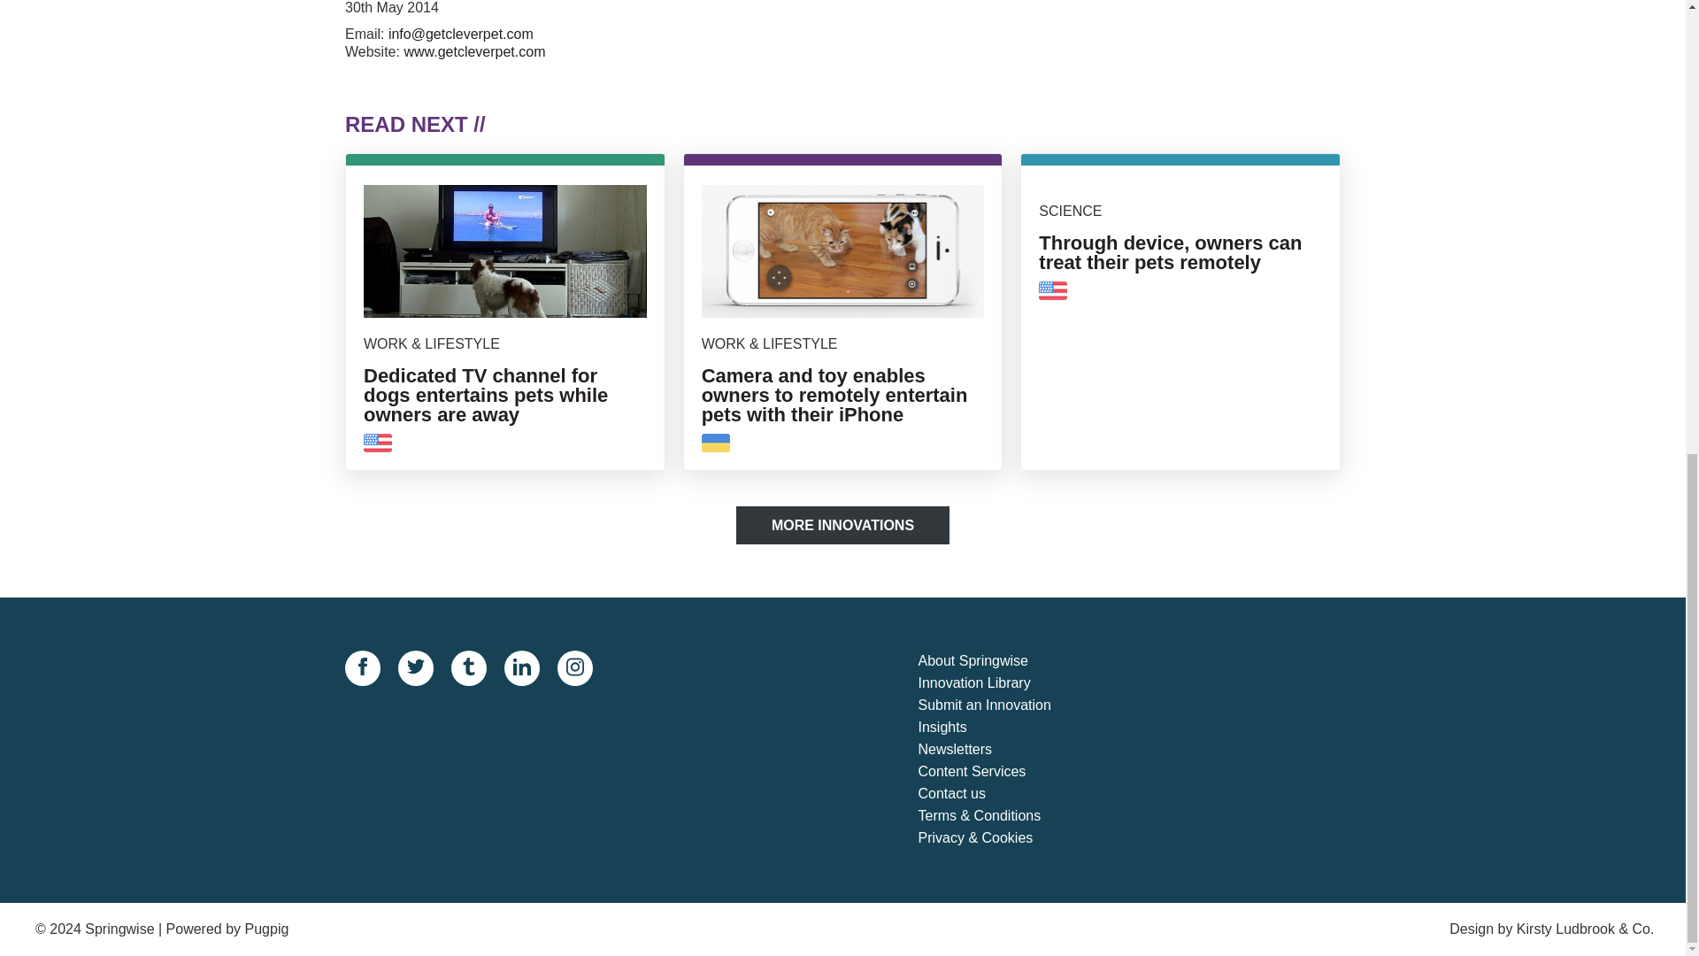 Image resolution: width=1699 pixels, height=956 pixels. What do you see at coordinates (1000, 706) in the screenshot?
I see `Newsletters` at bounding box center [1000, 706].